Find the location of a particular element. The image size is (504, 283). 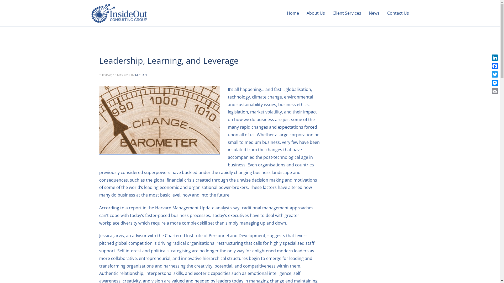

LinkedIn is located at coordinates (495, 58).